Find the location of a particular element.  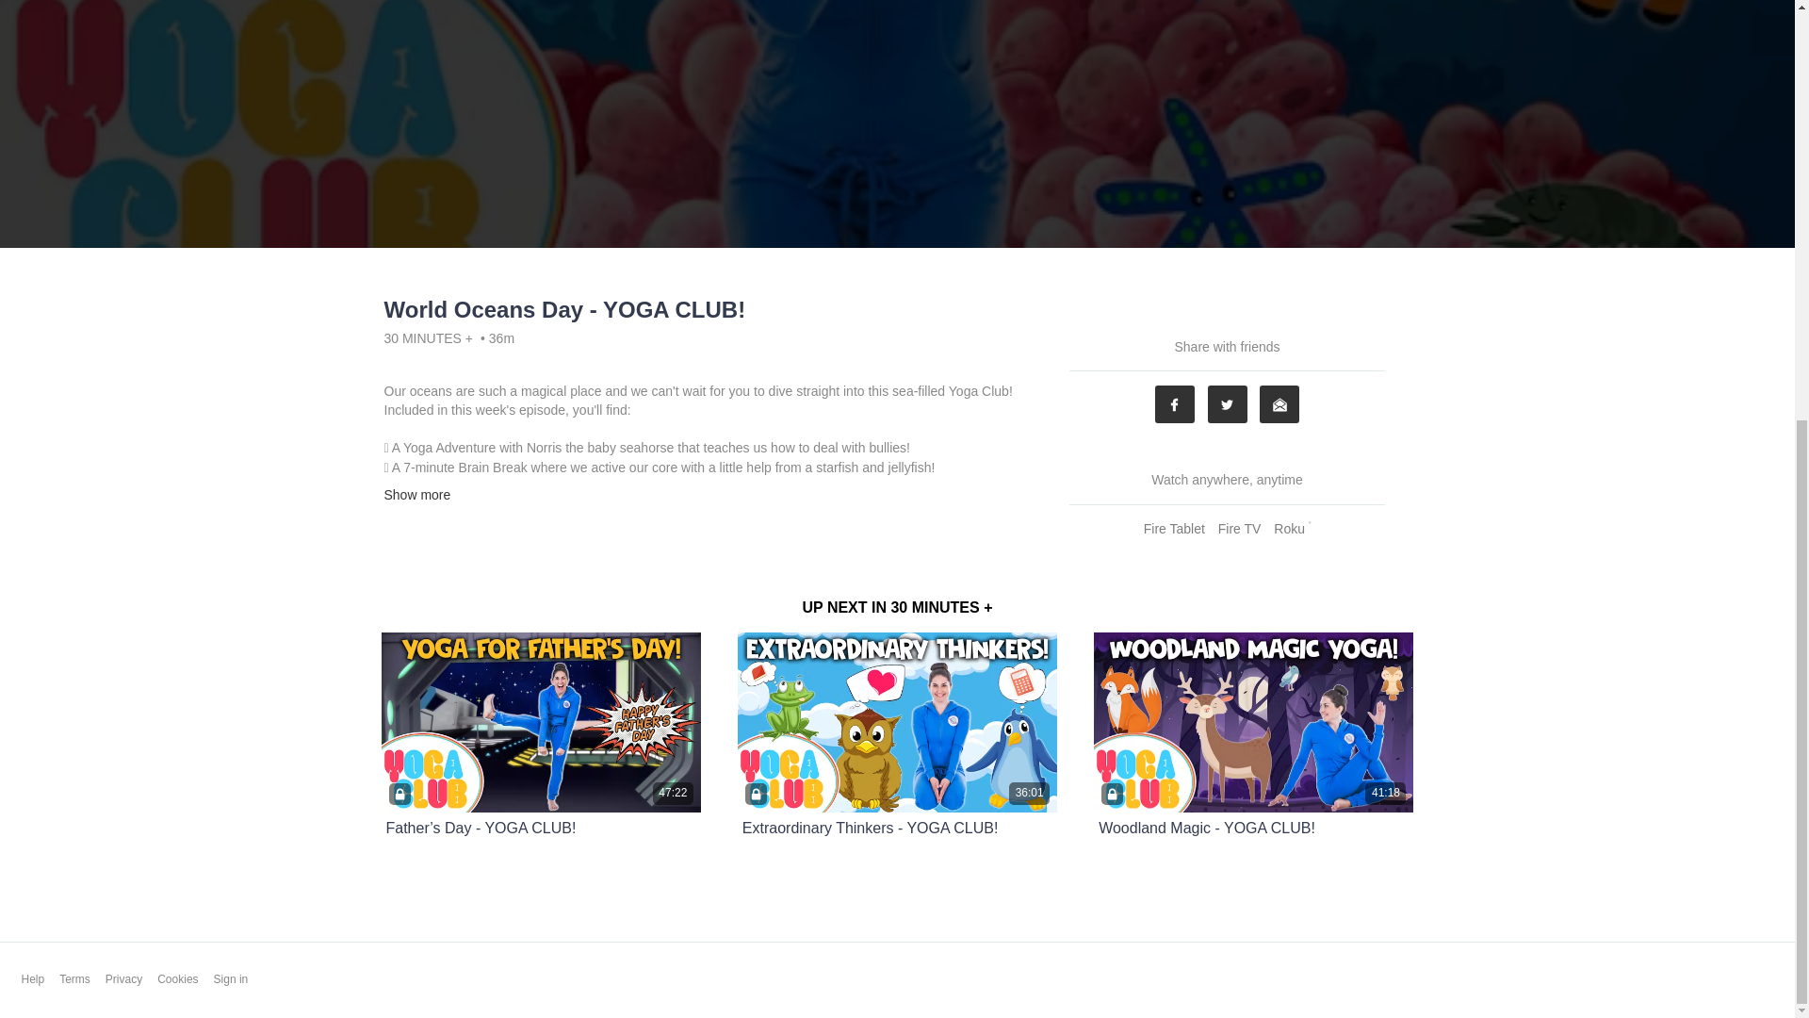

Fire TV is located at coordinates (1240, 528).